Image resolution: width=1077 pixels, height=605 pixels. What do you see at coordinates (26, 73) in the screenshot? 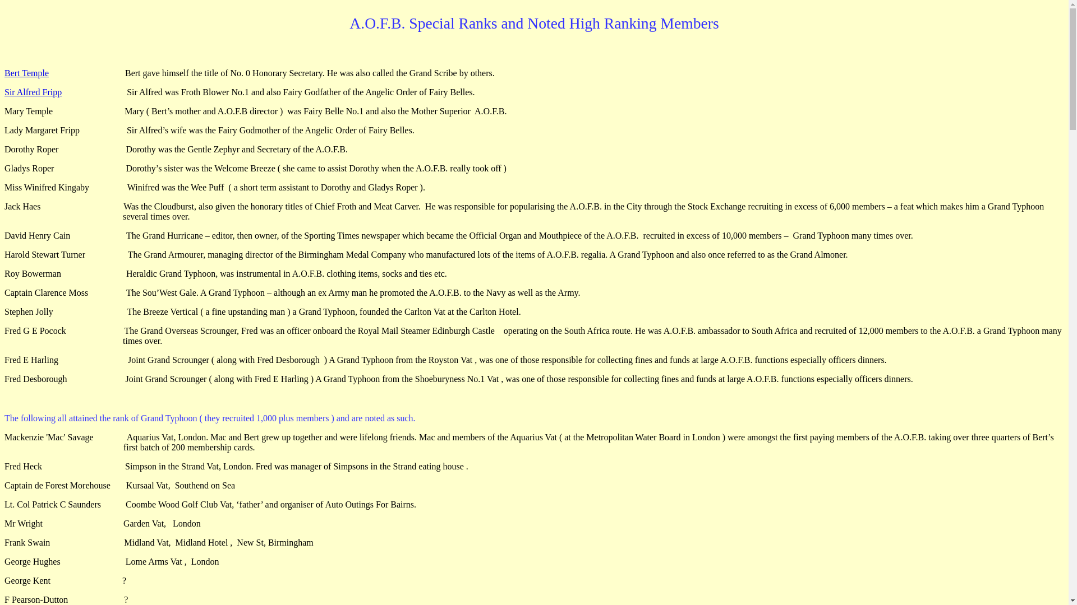
I see `Bert Temple` at bounding box center [26, 73].